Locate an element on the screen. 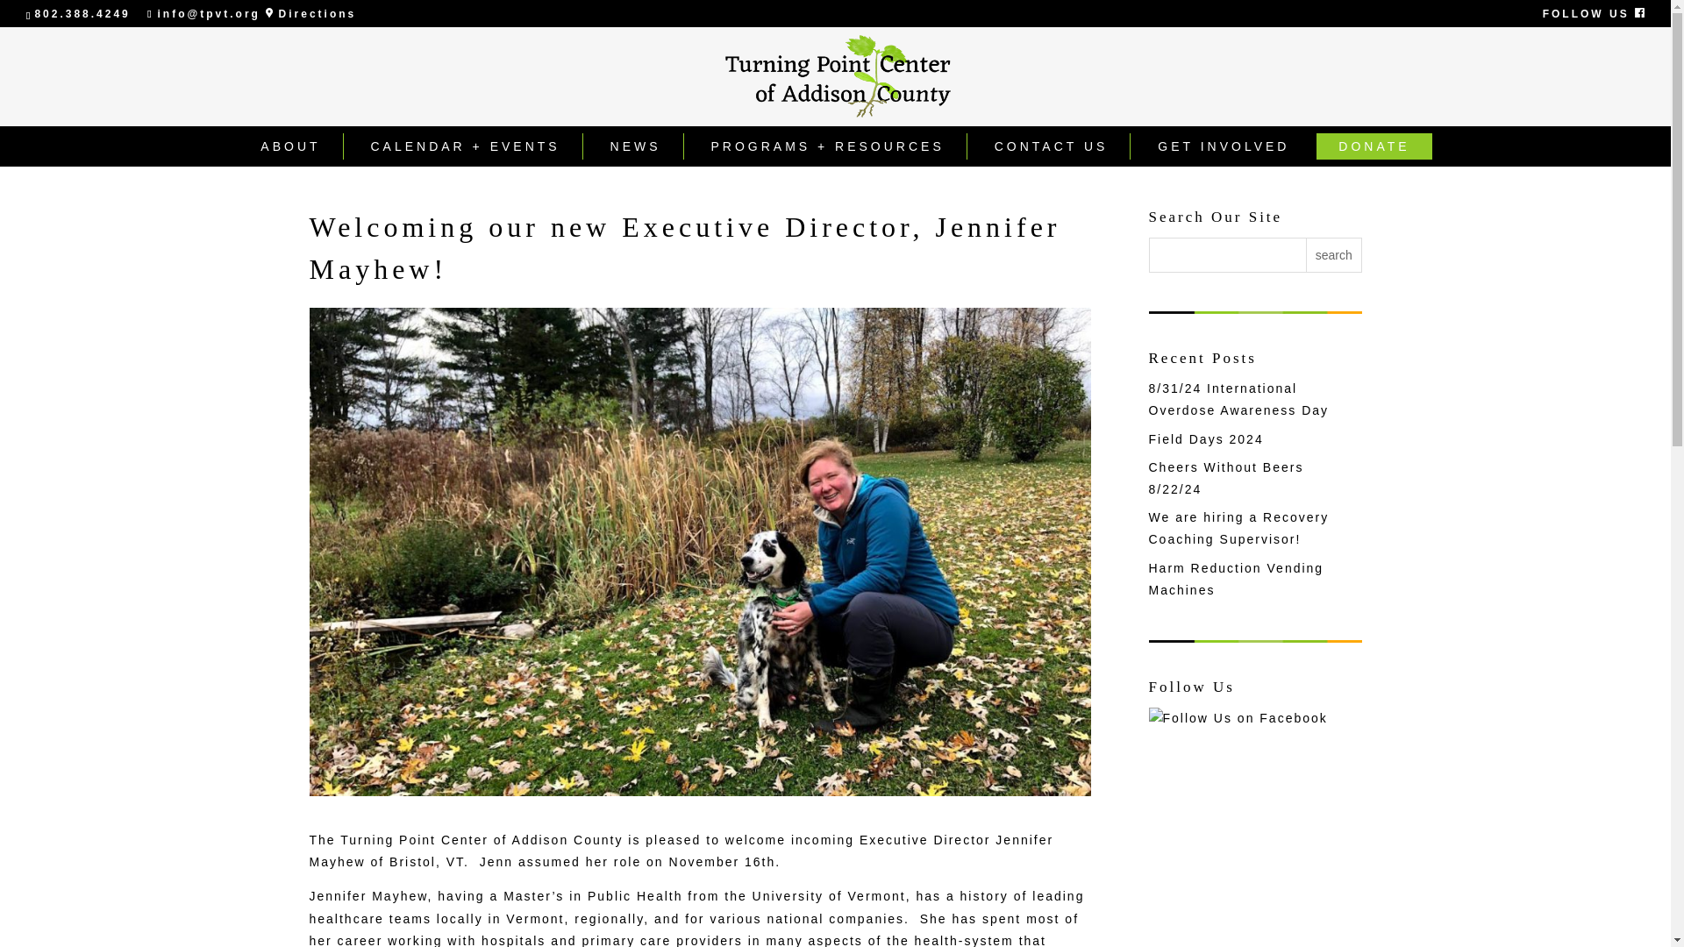 Image resolution: width=1684 pixels, height=947 pixels. CONTACT US is located at coordinates (1052, 146).